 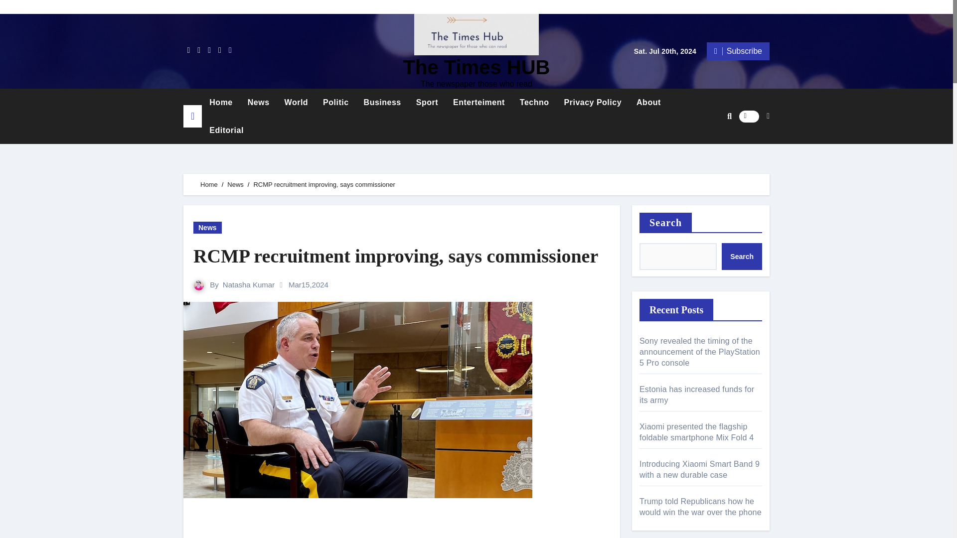 I want to click on World, so click(x=296, y=103).